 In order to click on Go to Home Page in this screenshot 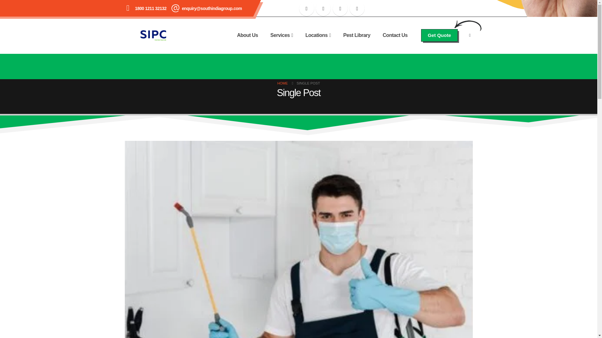, I will do `click(282, 83)`.